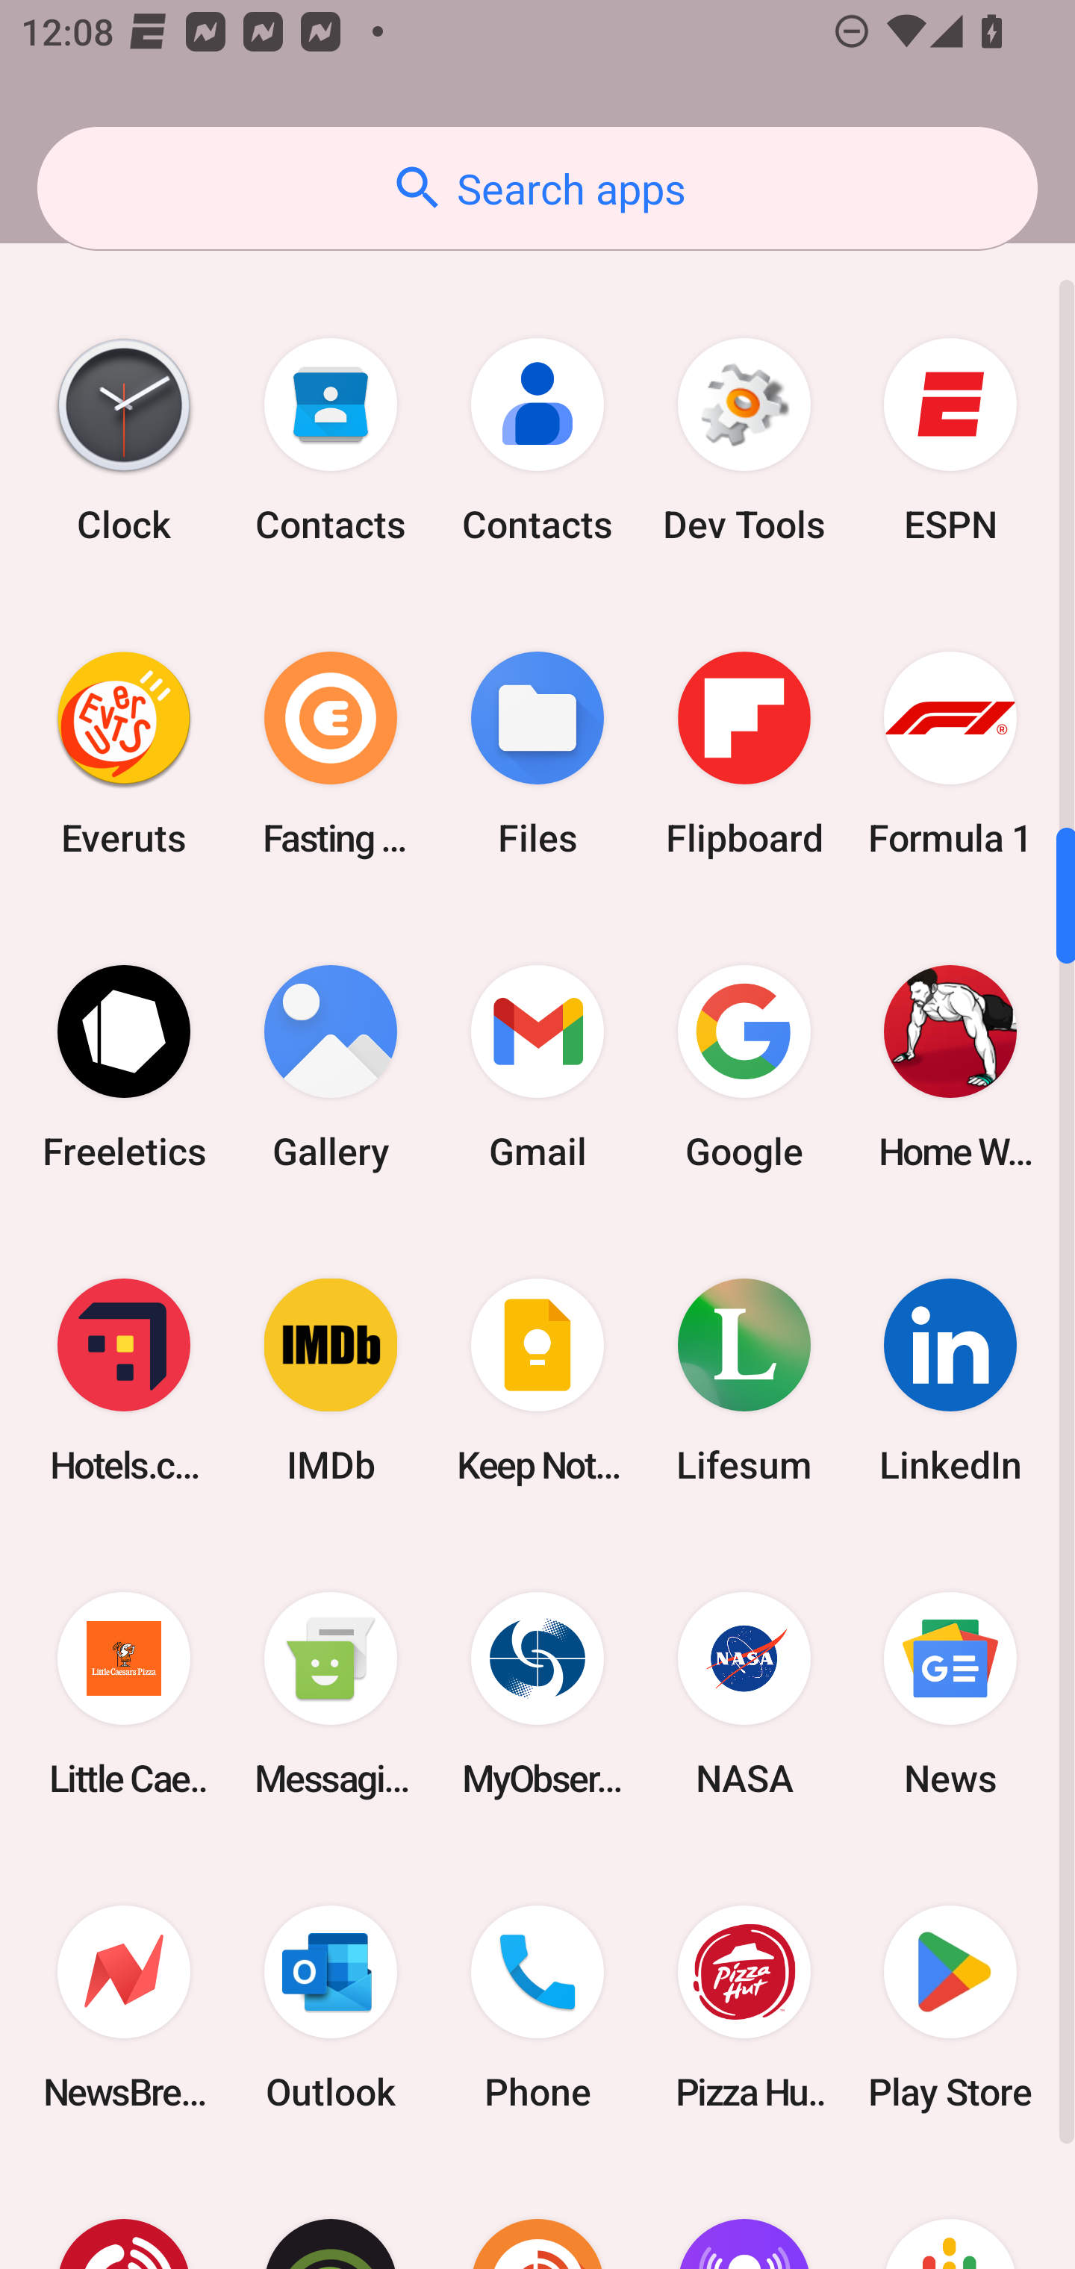 Image resolution: width=1075 pixels, height=2269 pixels. Describe the element at coordinates (124, 1066) in the screenshot. I see `Freeletics` at that location.